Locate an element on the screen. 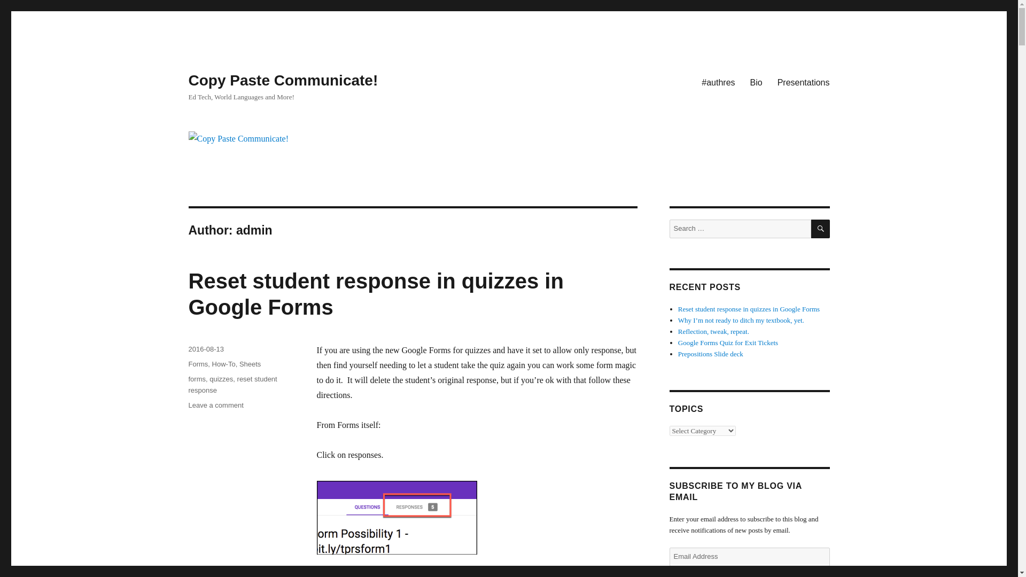  quizzes is located at coordinates (221, 379).